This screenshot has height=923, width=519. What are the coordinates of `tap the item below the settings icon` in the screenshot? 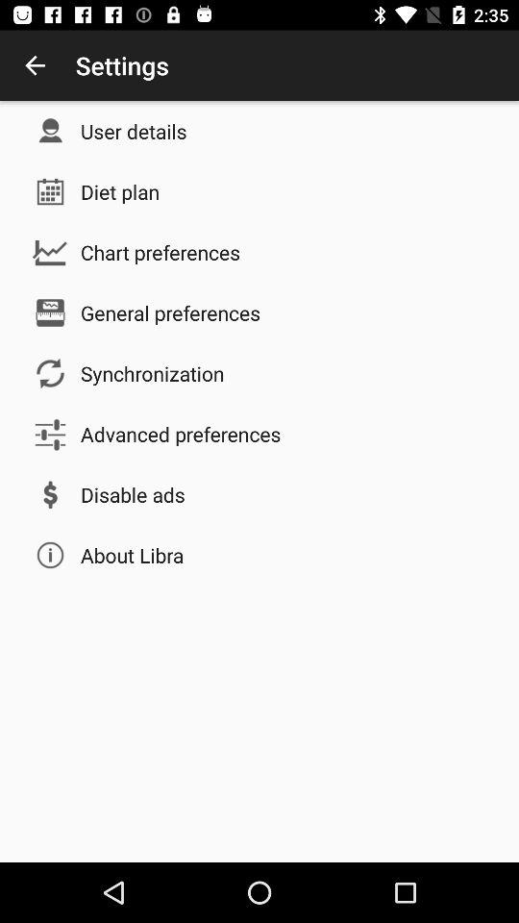 It's located at (134, 131).